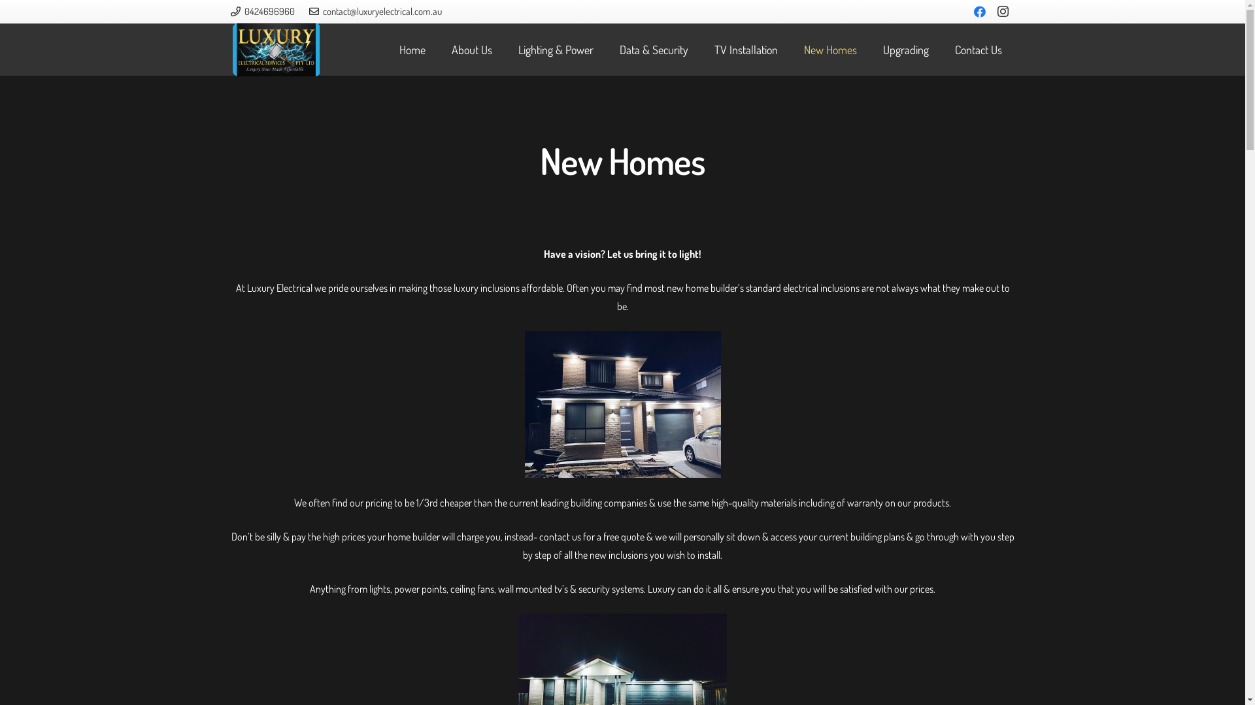 The width and height of the screenshot is (1255, 705). What do you see at coordinates (746, 50) in the screenshot?
I see `TV Installation` at bounding box center [746, 50].